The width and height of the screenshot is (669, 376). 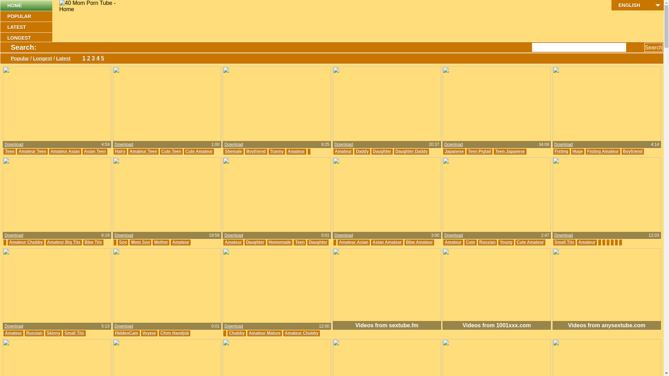 What do you see at coordinates (453, 242) in the screenshot?
I see `Amateur` at bounding box center [453, 242].